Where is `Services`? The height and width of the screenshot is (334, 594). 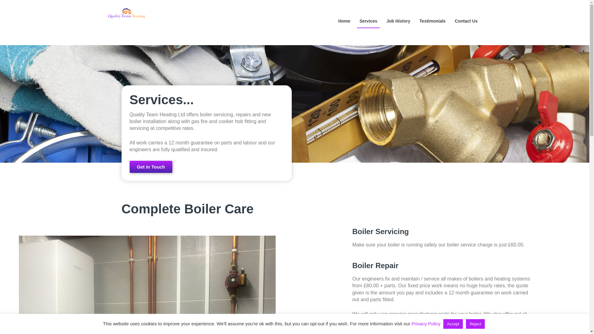
Services is located at coordinates (368, 21).